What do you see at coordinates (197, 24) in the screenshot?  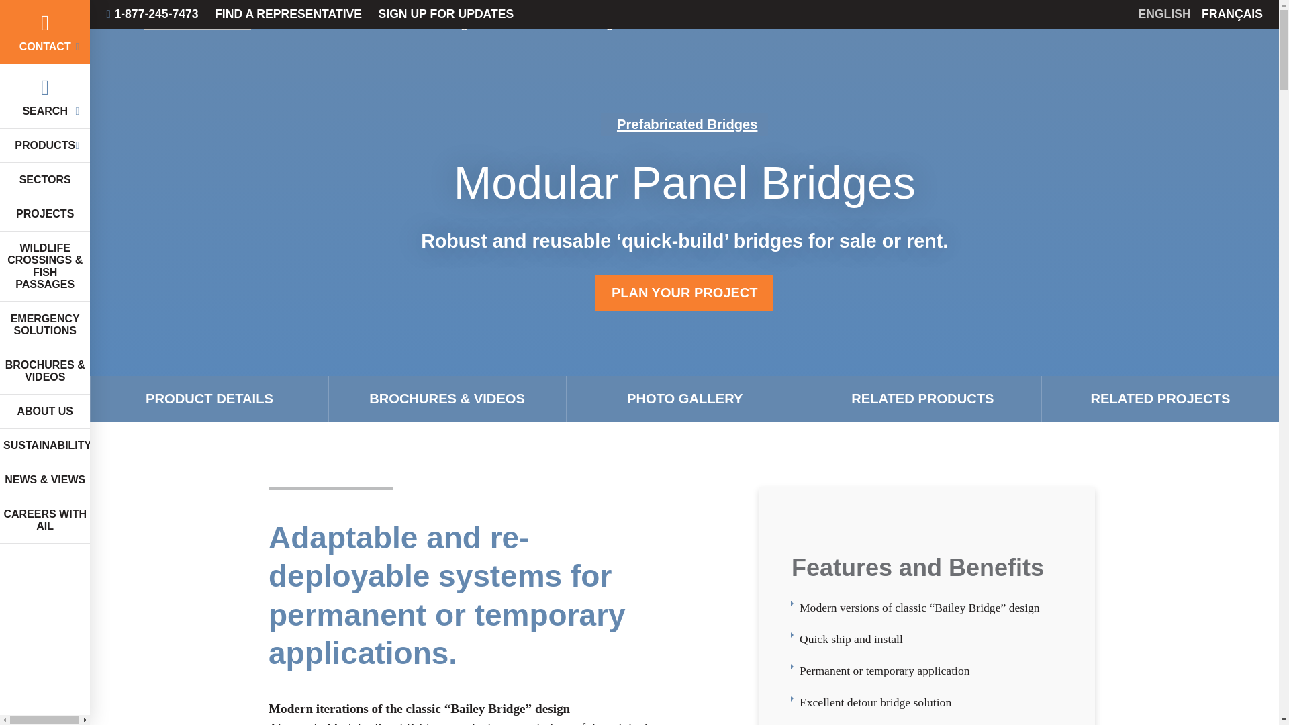 I see `return home` at bounding box center [197, 24].